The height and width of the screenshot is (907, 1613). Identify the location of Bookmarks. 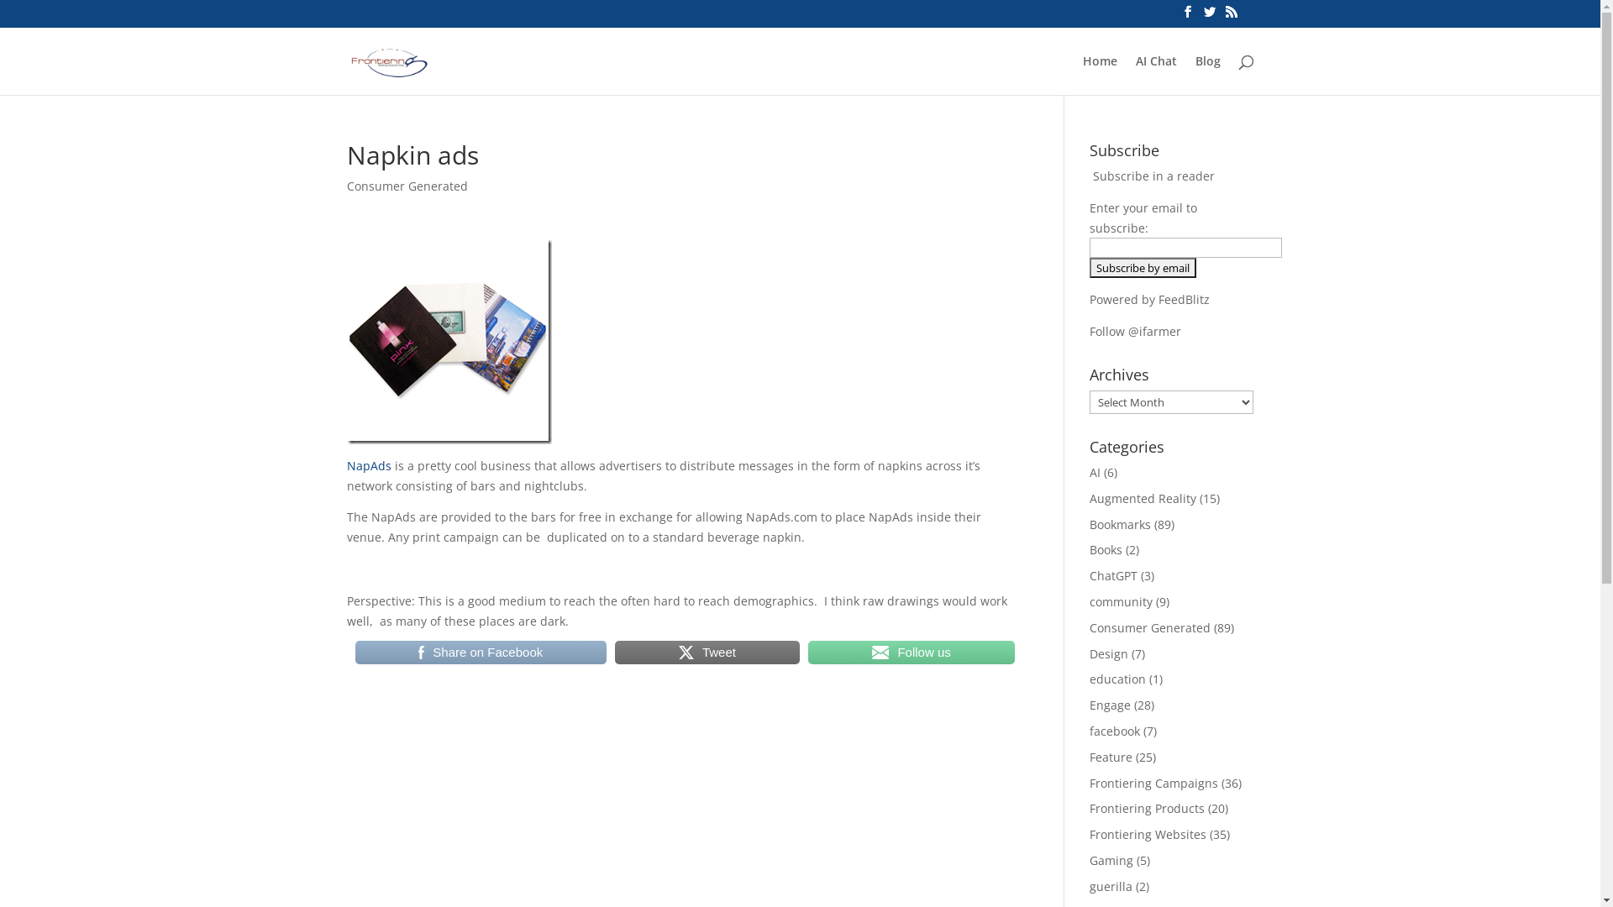
(1121, 524).